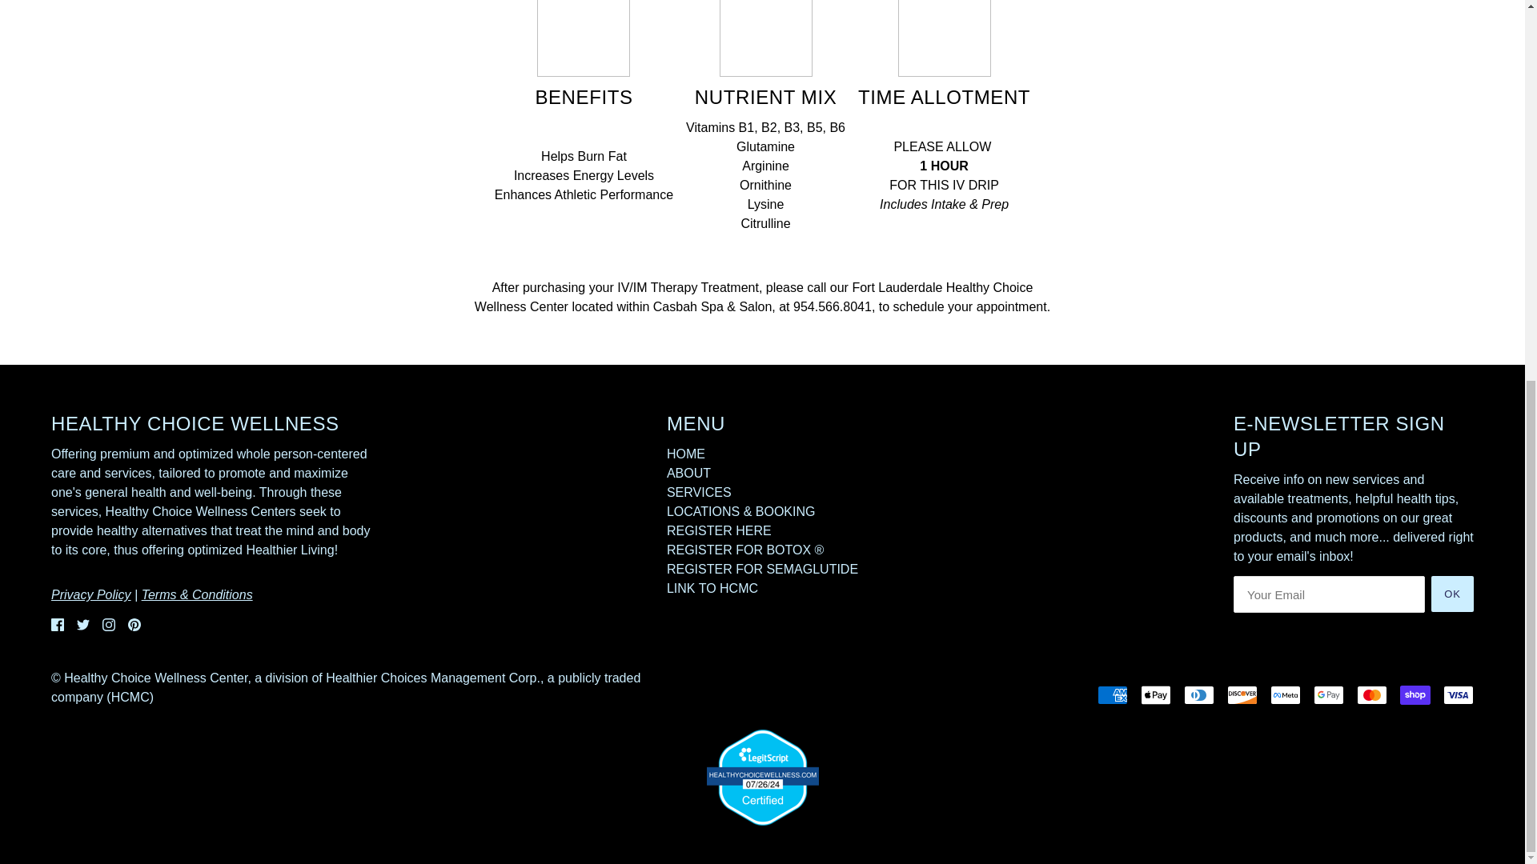  What do you see at coordinates (699, 492) in the screenshot?
I see `SERVICES` at bounding box center [699, 492].